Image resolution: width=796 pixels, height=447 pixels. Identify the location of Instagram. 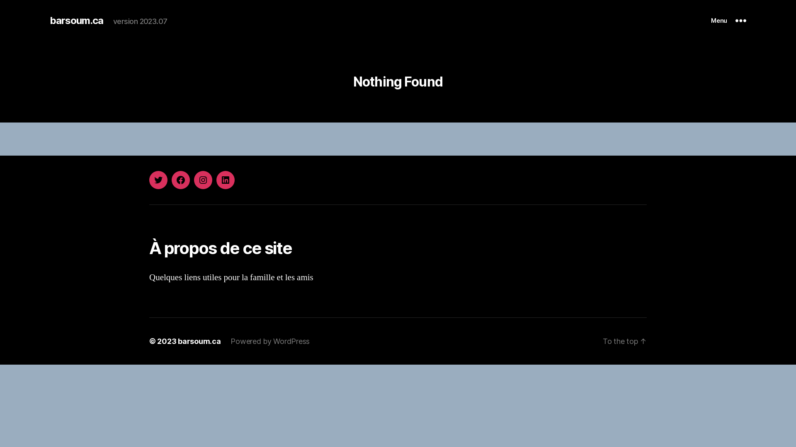
(203, 180).